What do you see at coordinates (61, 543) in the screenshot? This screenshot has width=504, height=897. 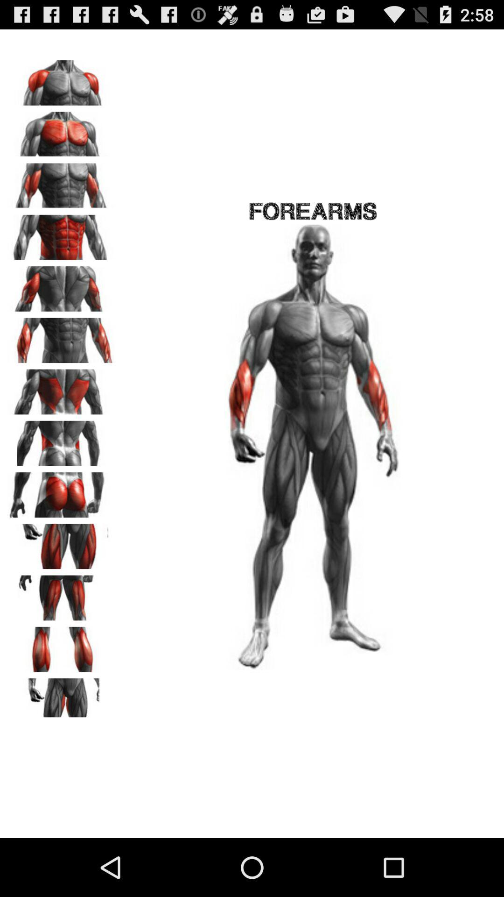 I see `tap to chose picture` at bounding box center [61, 543].